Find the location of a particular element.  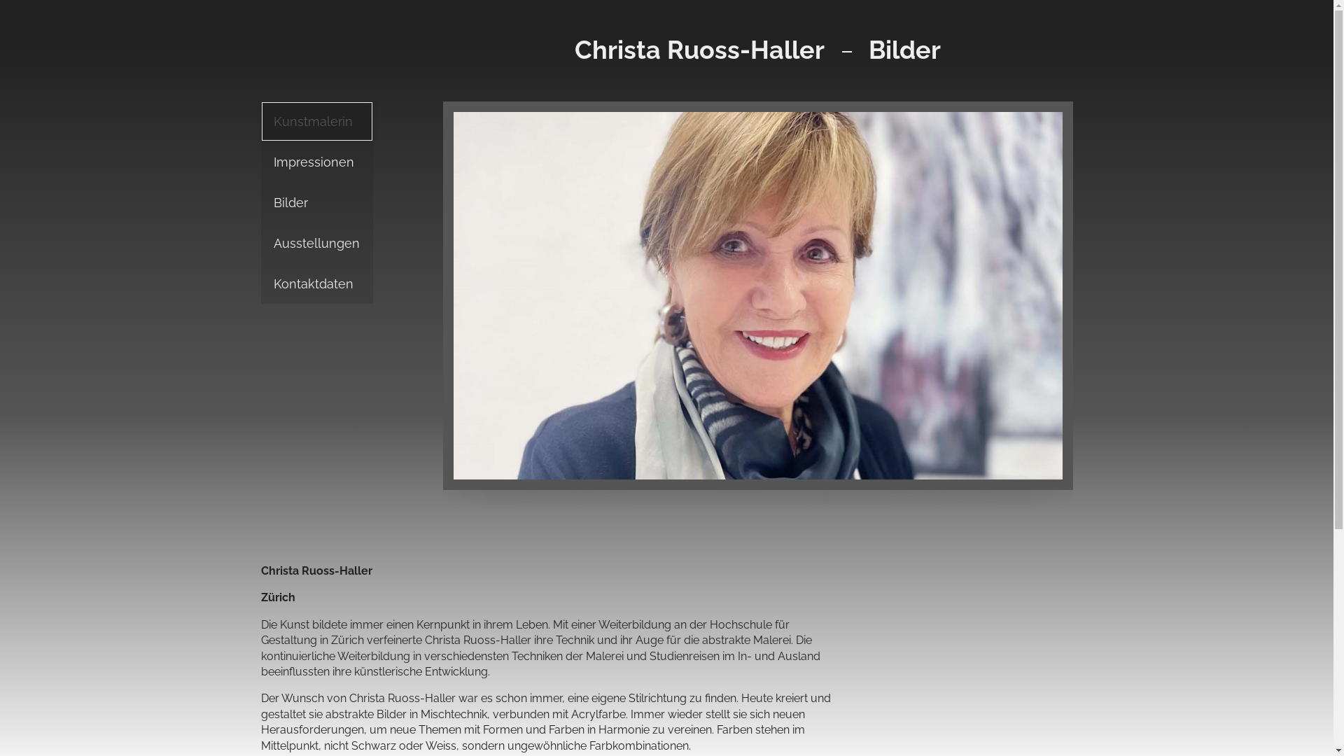

Kunstmalerin is located at coordinates (316, 122).